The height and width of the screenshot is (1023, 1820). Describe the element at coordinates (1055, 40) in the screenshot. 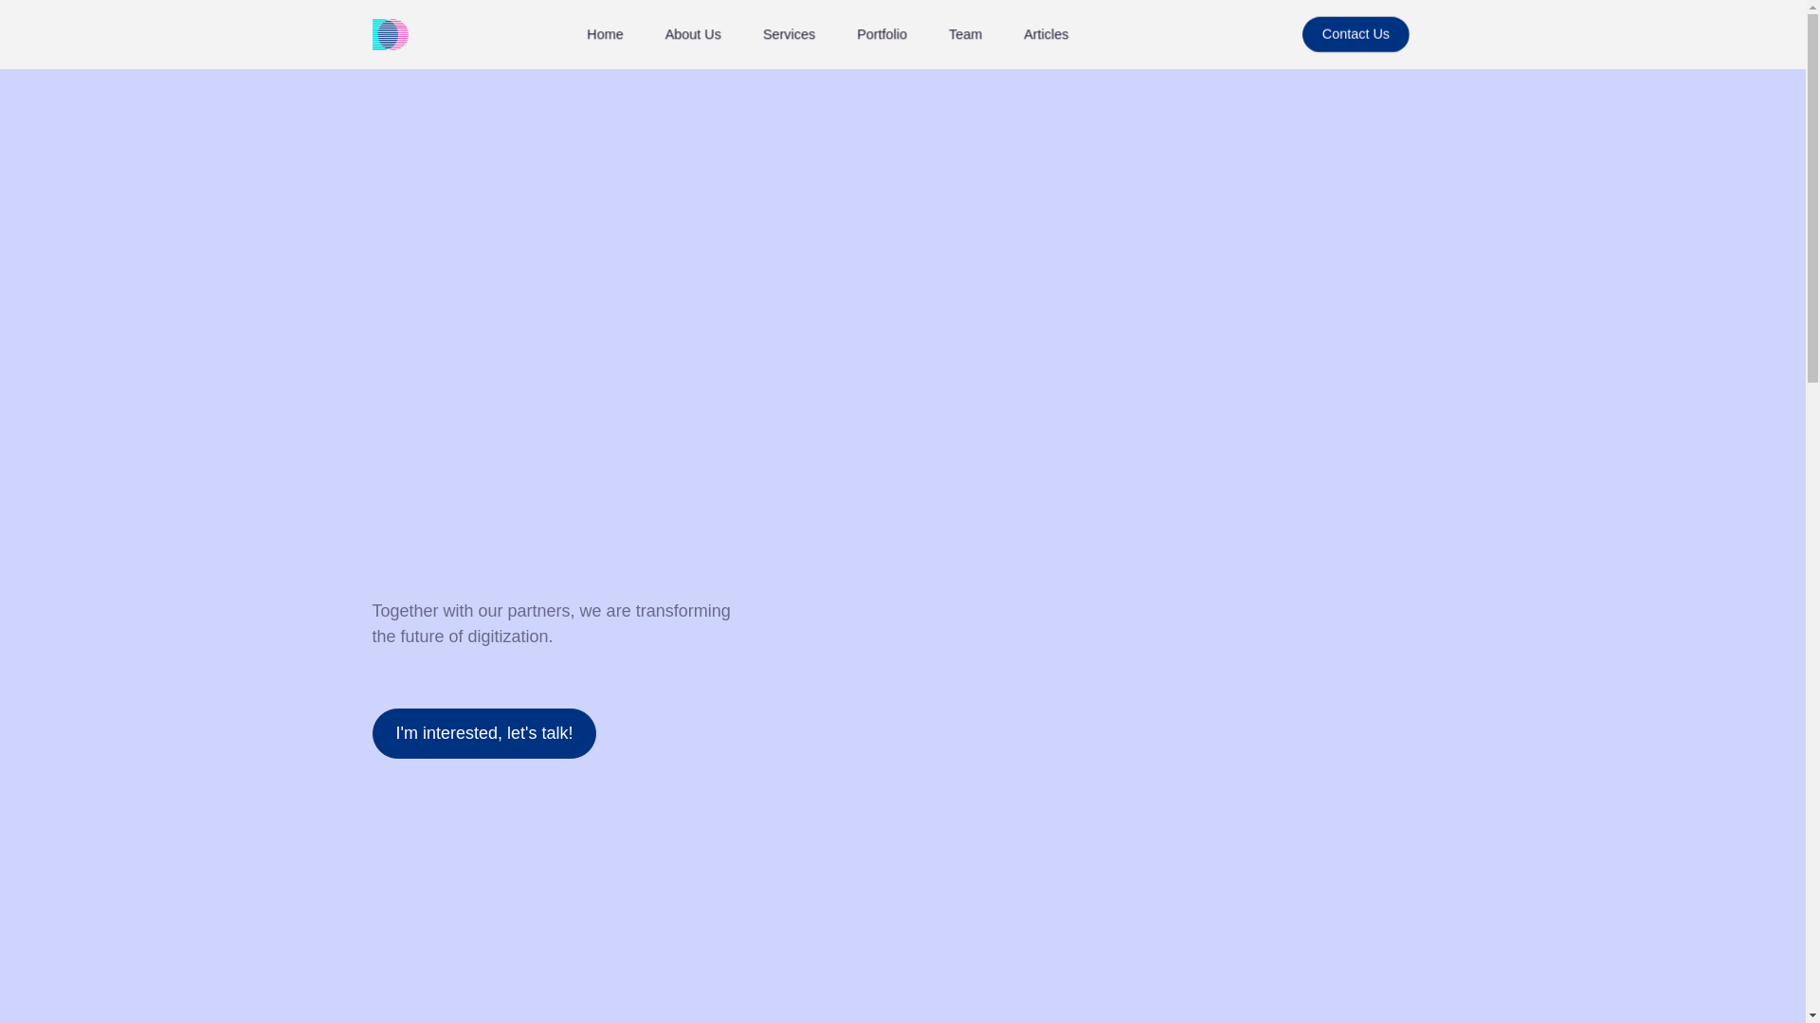

I see `Articles` at that location.